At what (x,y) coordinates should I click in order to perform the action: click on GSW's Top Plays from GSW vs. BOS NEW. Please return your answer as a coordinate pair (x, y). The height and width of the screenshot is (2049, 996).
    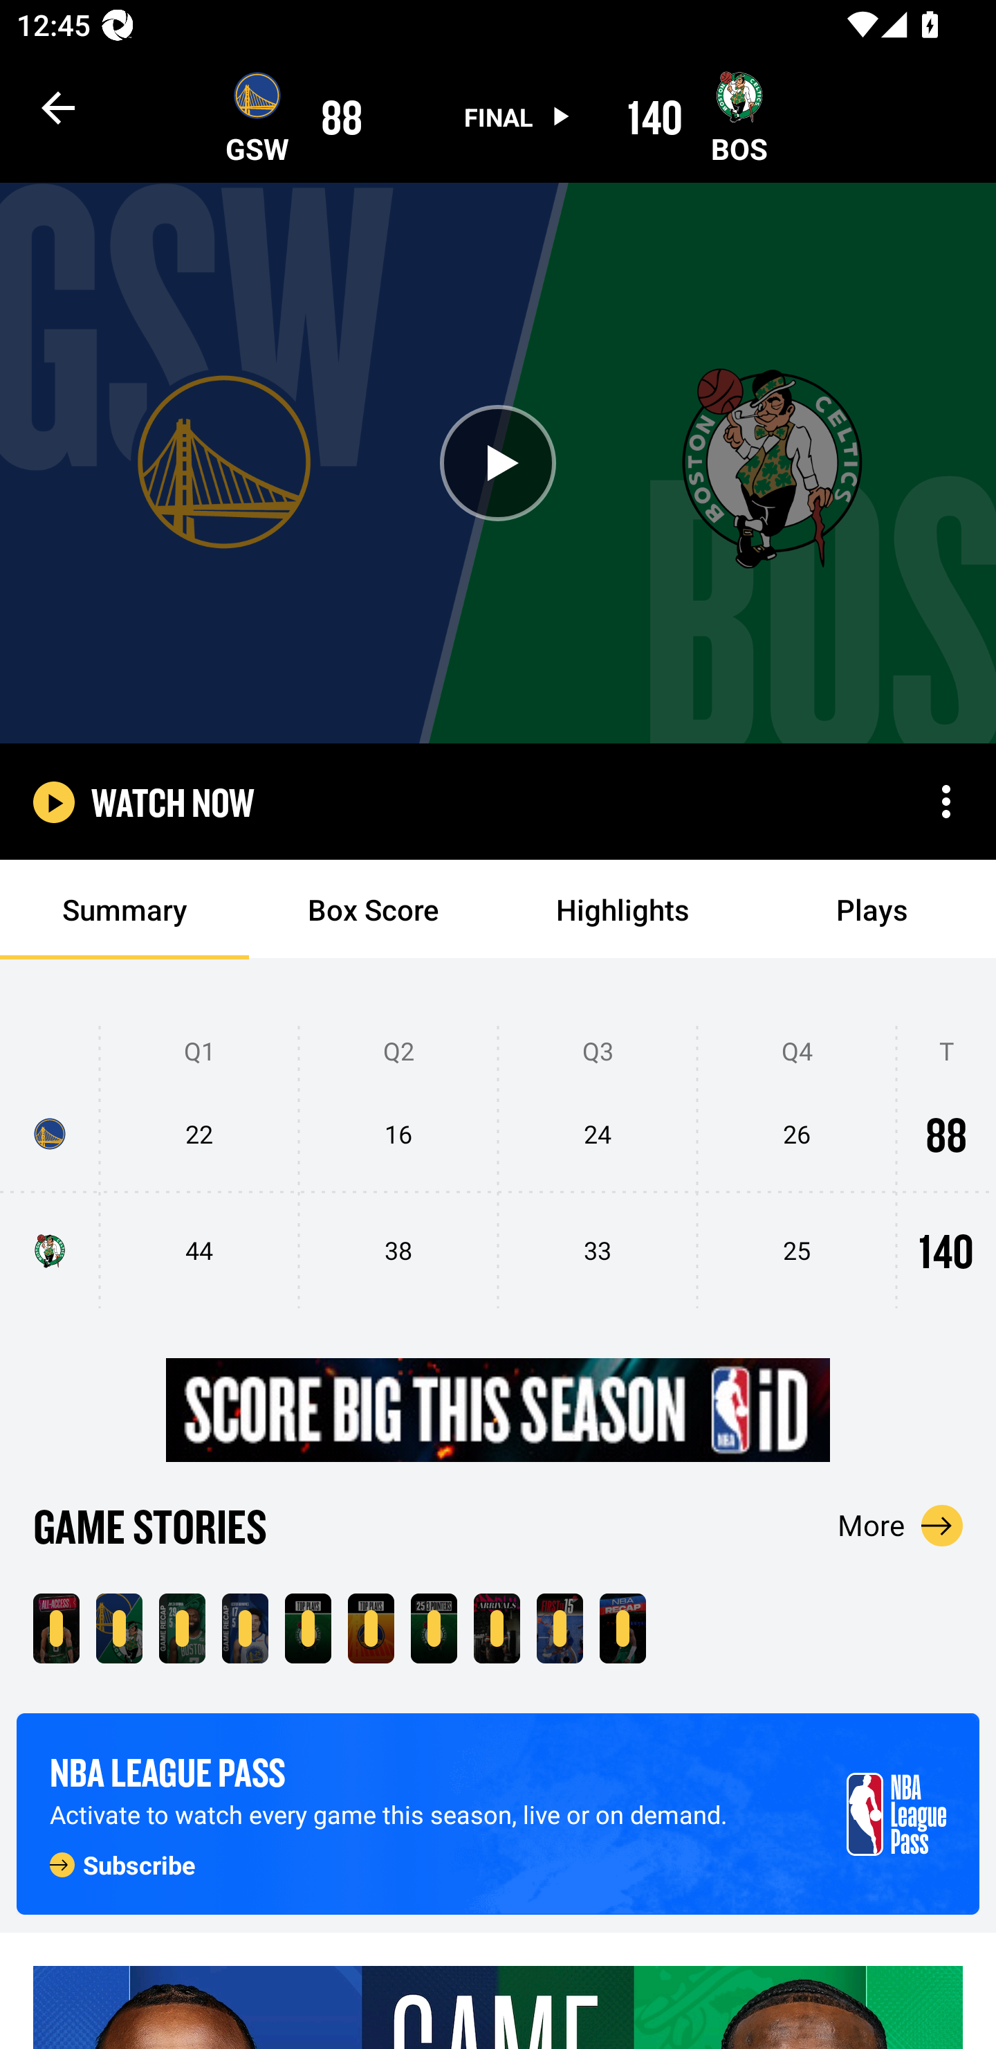
    Looking at the image, I should click on (371, 1628).